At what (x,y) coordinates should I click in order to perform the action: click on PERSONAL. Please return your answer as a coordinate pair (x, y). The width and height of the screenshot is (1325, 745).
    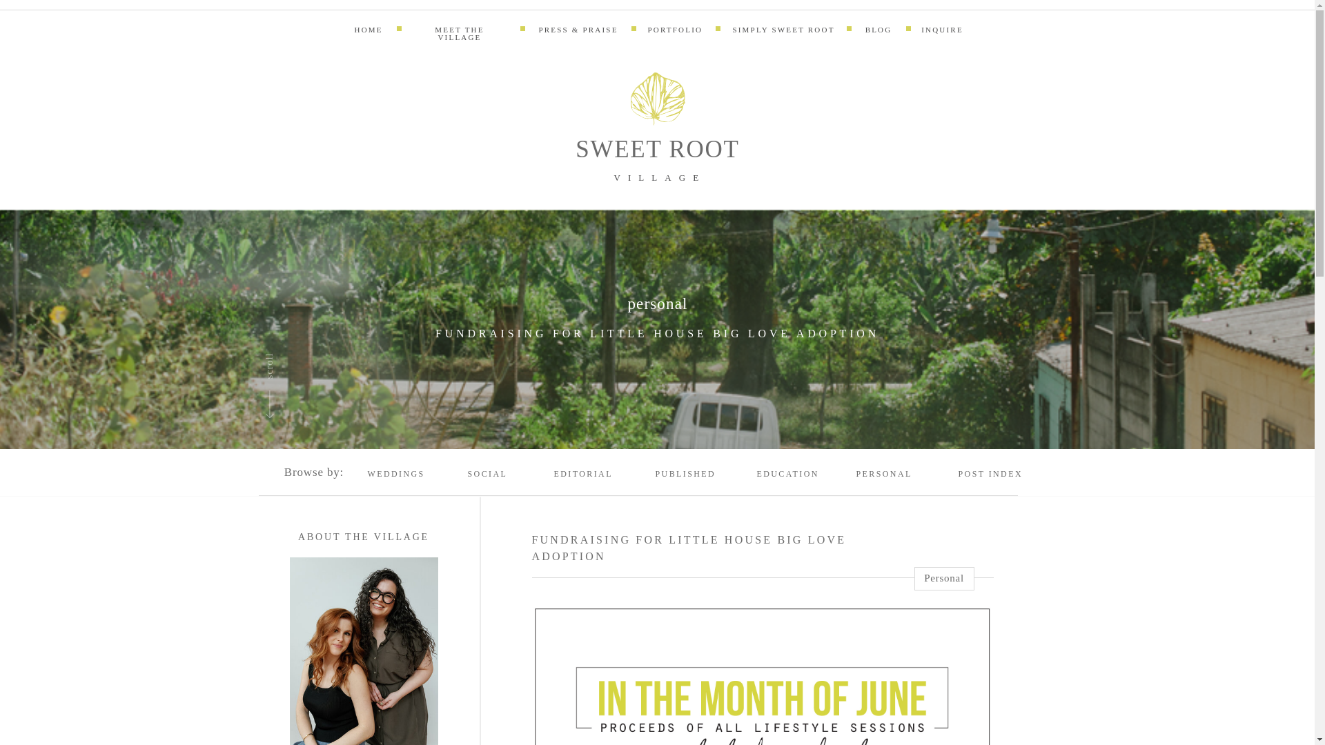
    Looking at the image, I should click on (888, 477).